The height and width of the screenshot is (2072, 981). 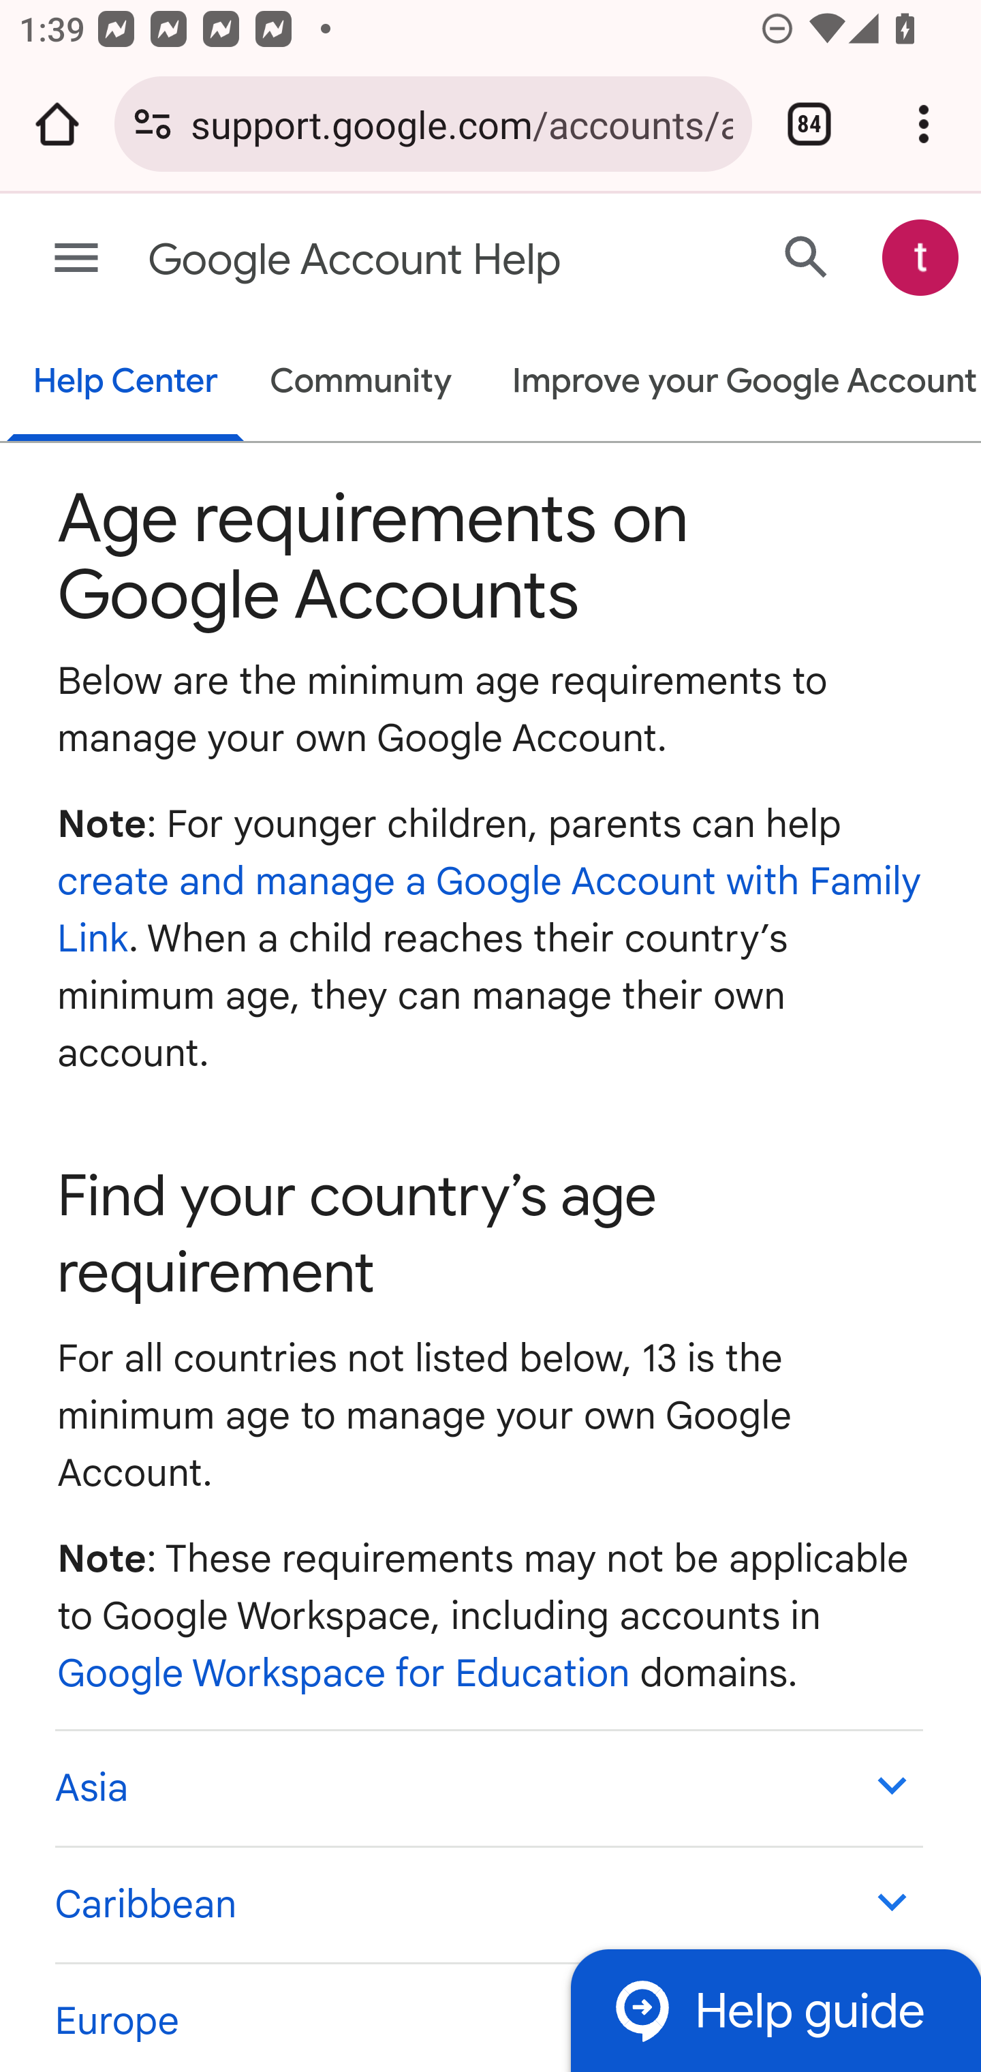 What do you see at coordinates (488, 1787) in the screenshot?
I see `Asia` at bounding box center [488, 1787].